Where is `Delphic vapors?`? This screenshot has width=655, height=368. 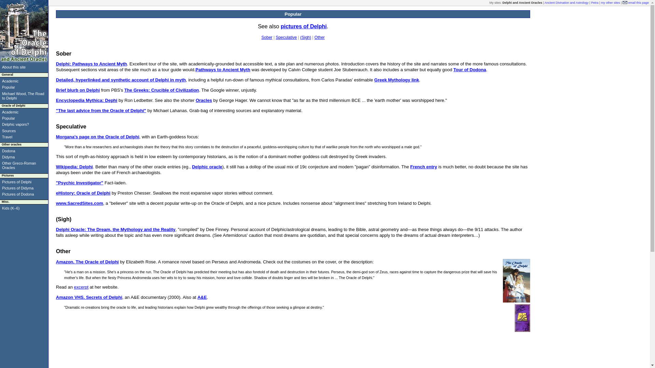 Delphic vapors? is located at coordinates (15, 124).